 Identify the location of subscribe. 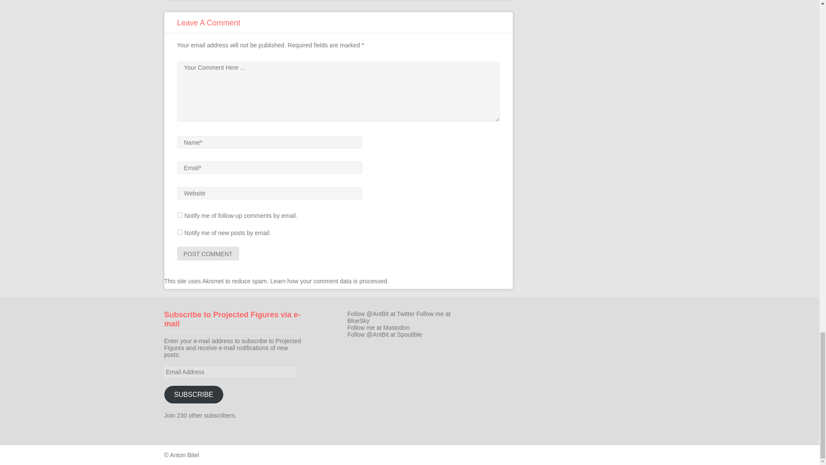
(180, 232).